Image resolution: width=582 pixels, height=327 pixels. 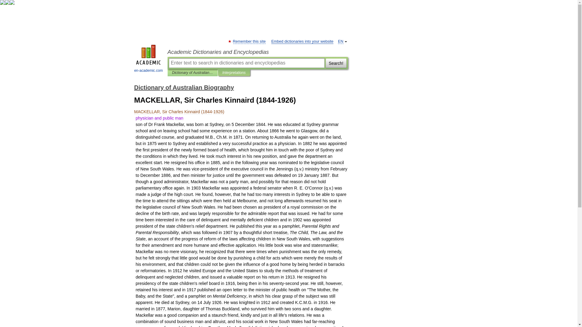 I want to click on Embed dictionaries into your website, so click(x=302, y=41).